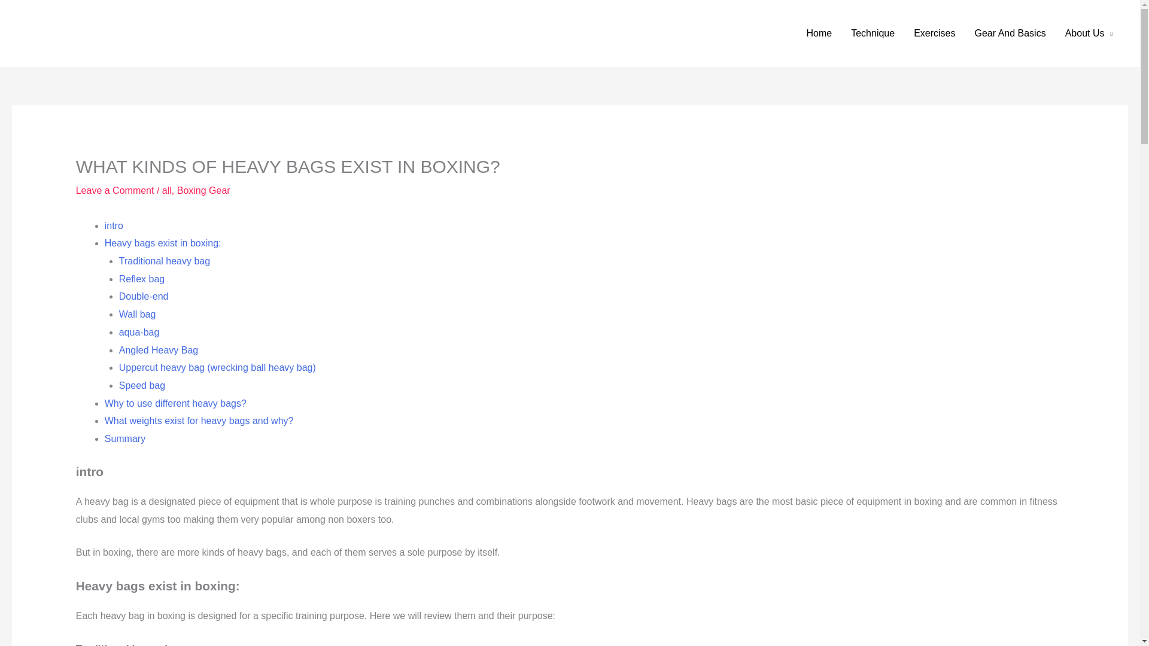 Image resolution: width=1149 pixels, height=646 pixels. What do you see at coordinates (1010, 33) in the screenshot?
I see `Gear And Basics` at bounding box center [1010, 33].